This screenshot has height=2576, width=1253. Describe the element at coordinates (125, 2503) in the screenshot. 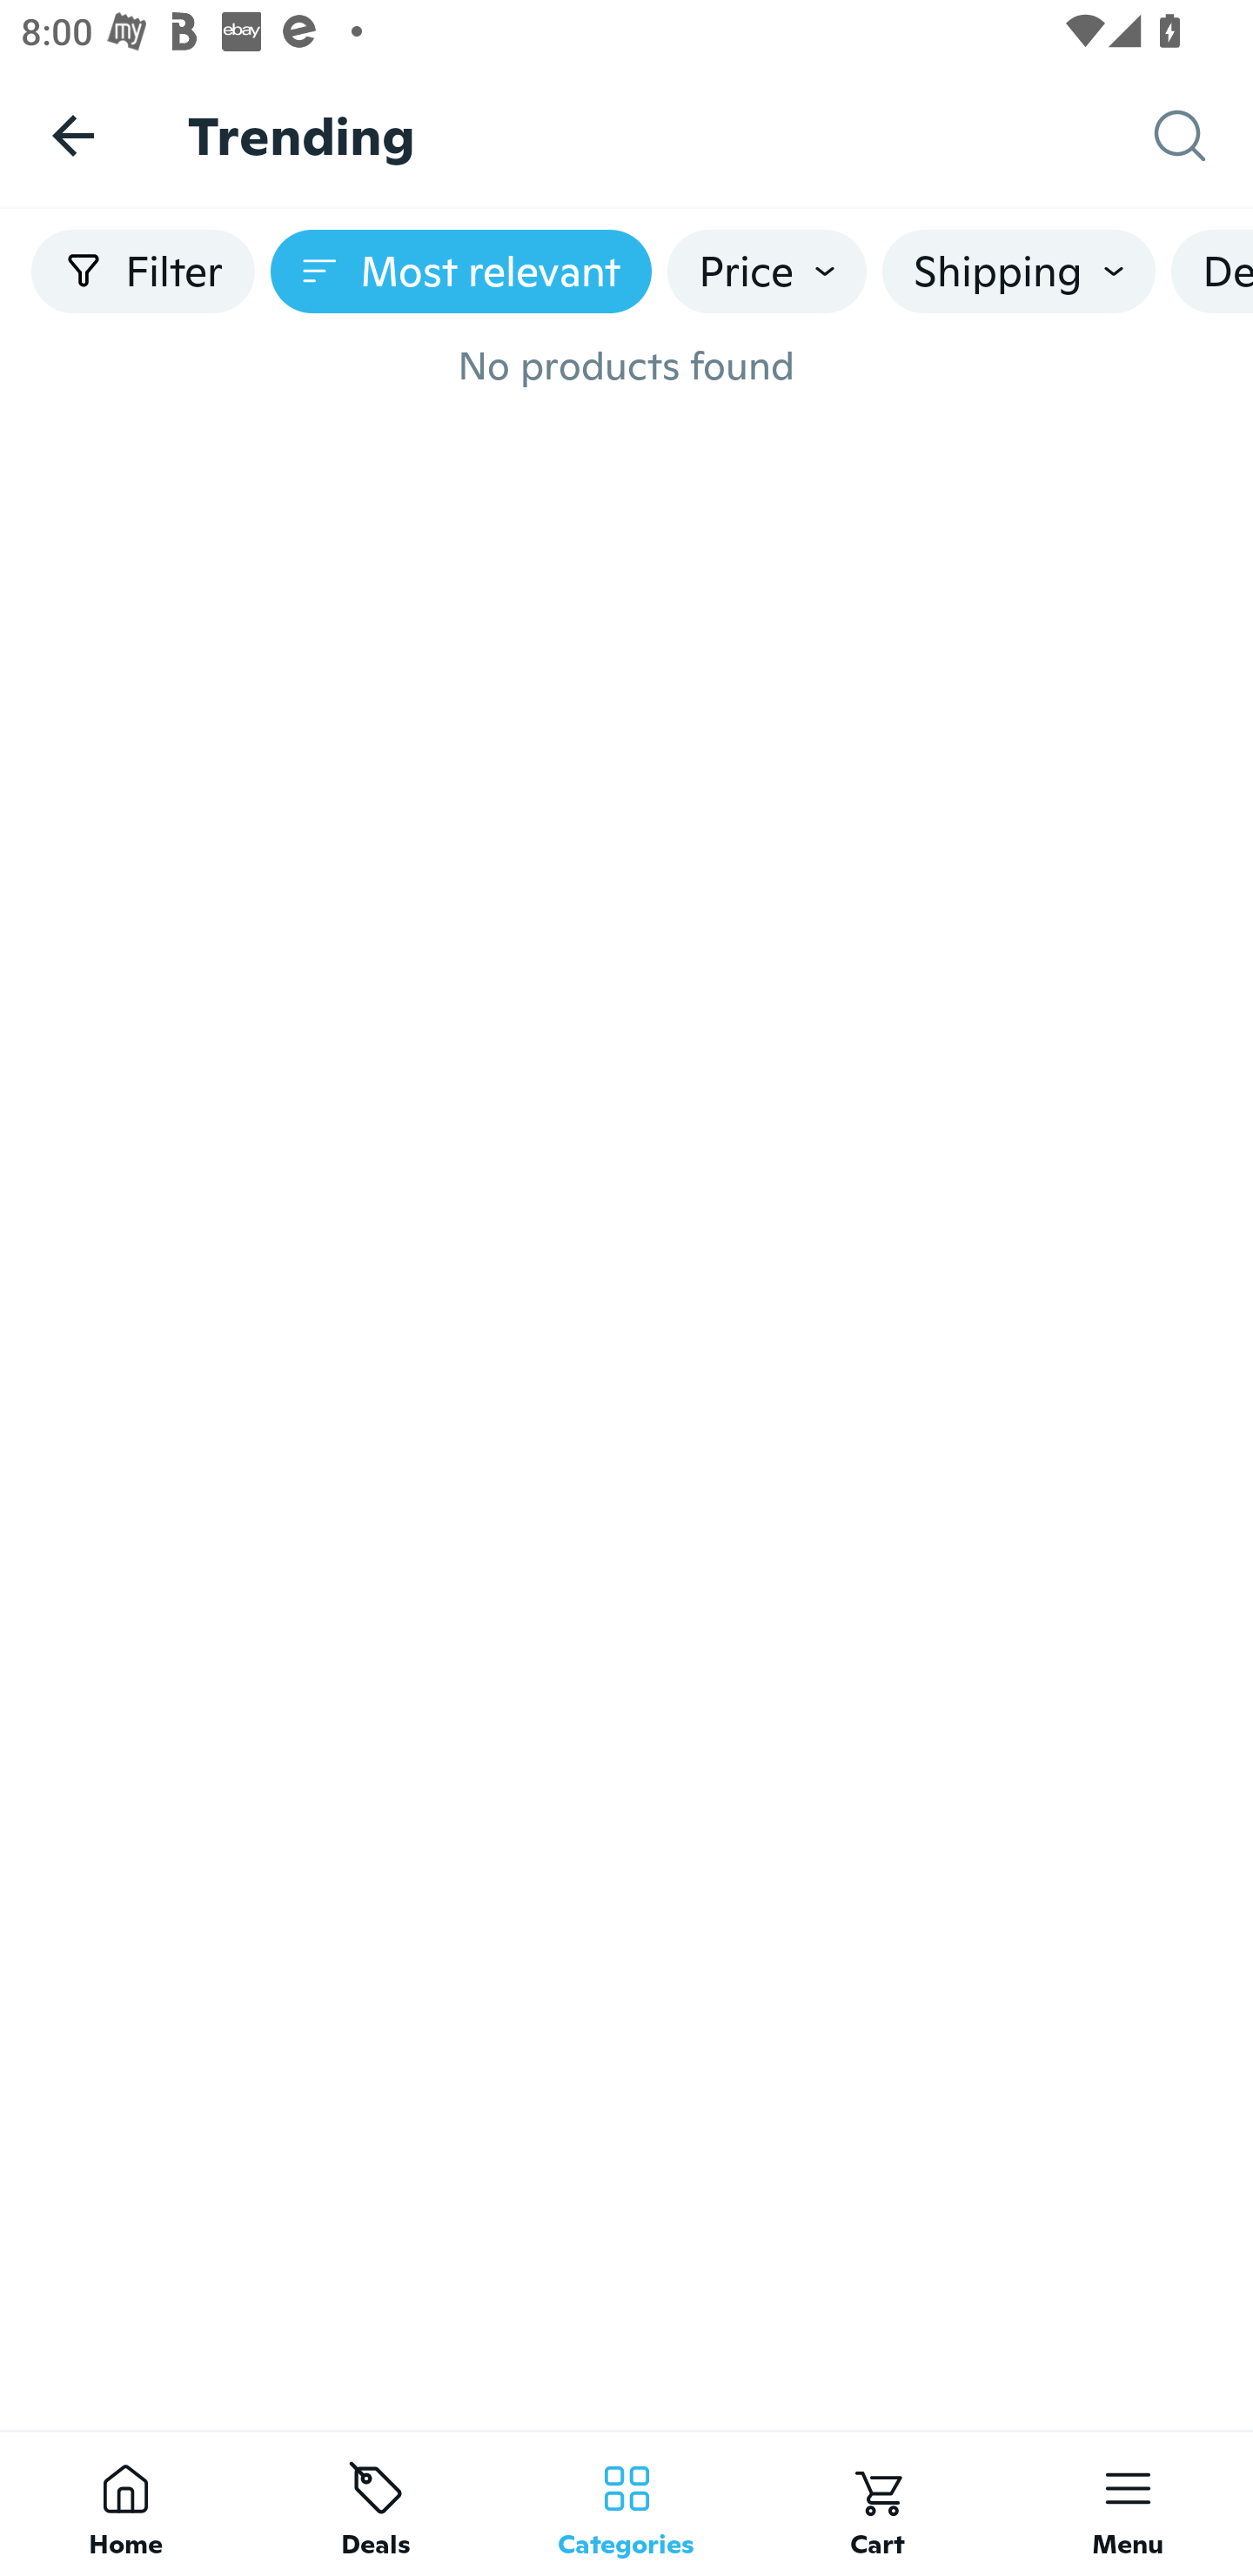

I see `Home` at that location.